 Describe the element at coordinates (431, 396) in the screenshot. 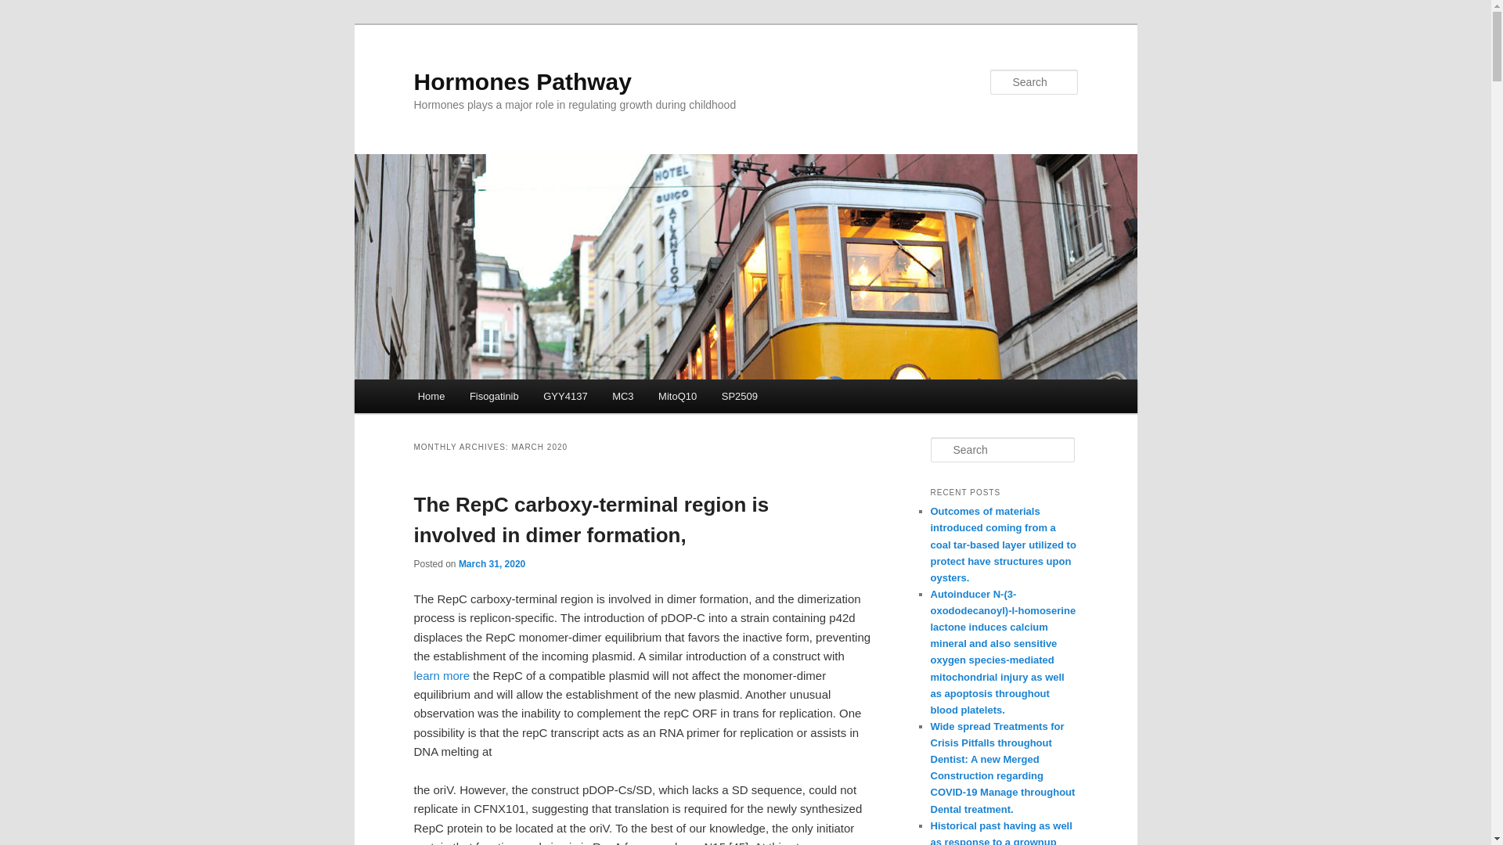

I see `Home` at that location.